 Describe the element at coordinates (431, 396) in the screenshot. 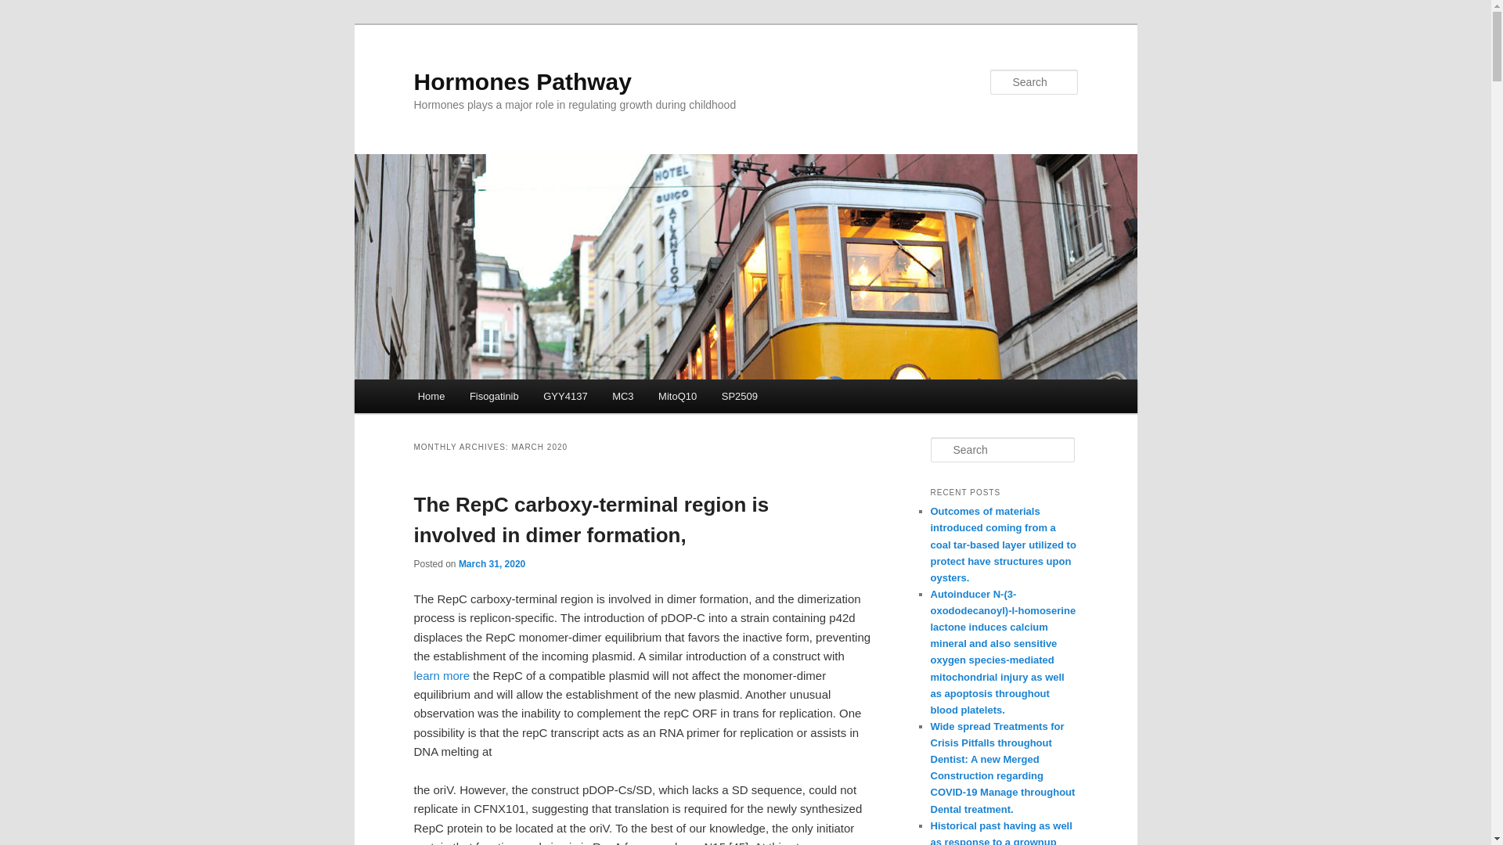

I see `Home` at that location.